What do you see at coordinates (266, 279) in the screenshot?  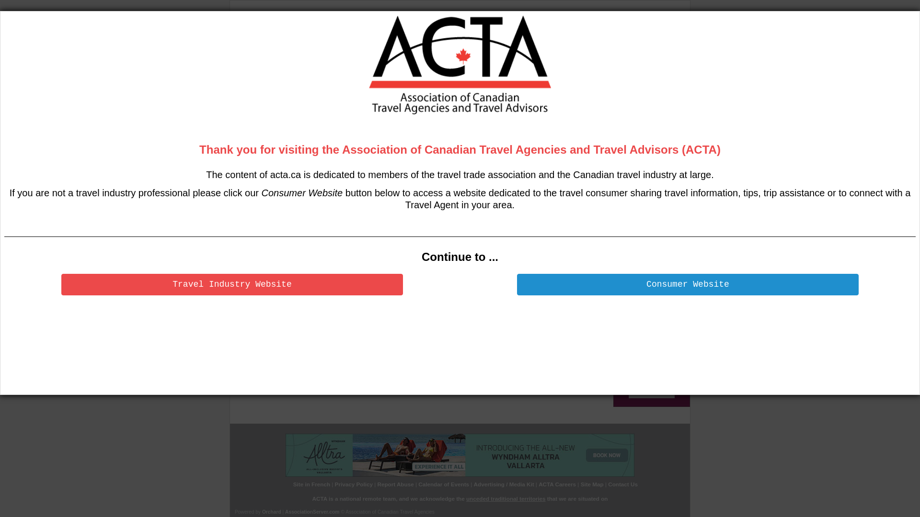 I see `Sign In` at bounding box center [266, 279].